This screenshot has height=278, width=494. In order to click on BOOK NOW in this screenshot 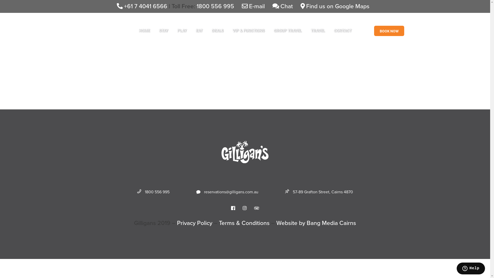, I will do `click(389, 31)`.